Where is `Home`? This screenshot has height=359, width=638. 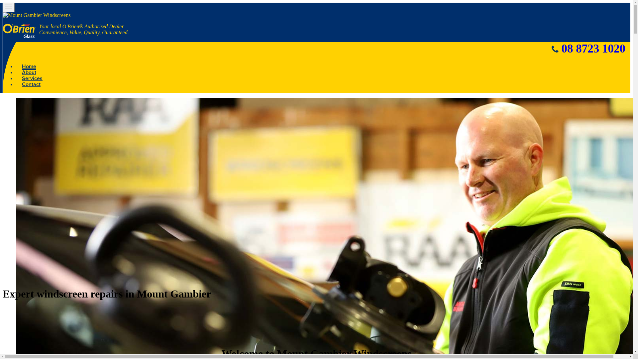 Home is located at coordinates (29, 67).